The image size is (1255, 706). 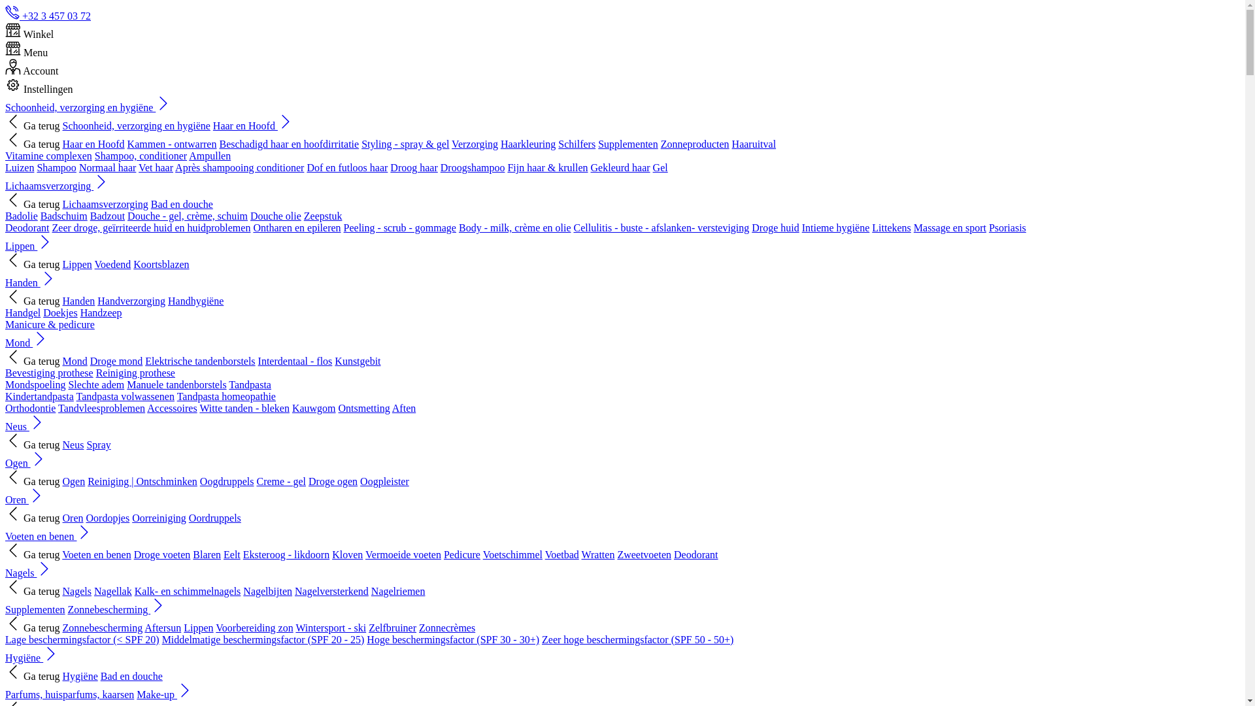 I want to click on Supplementen, so click(x=628, y=144).